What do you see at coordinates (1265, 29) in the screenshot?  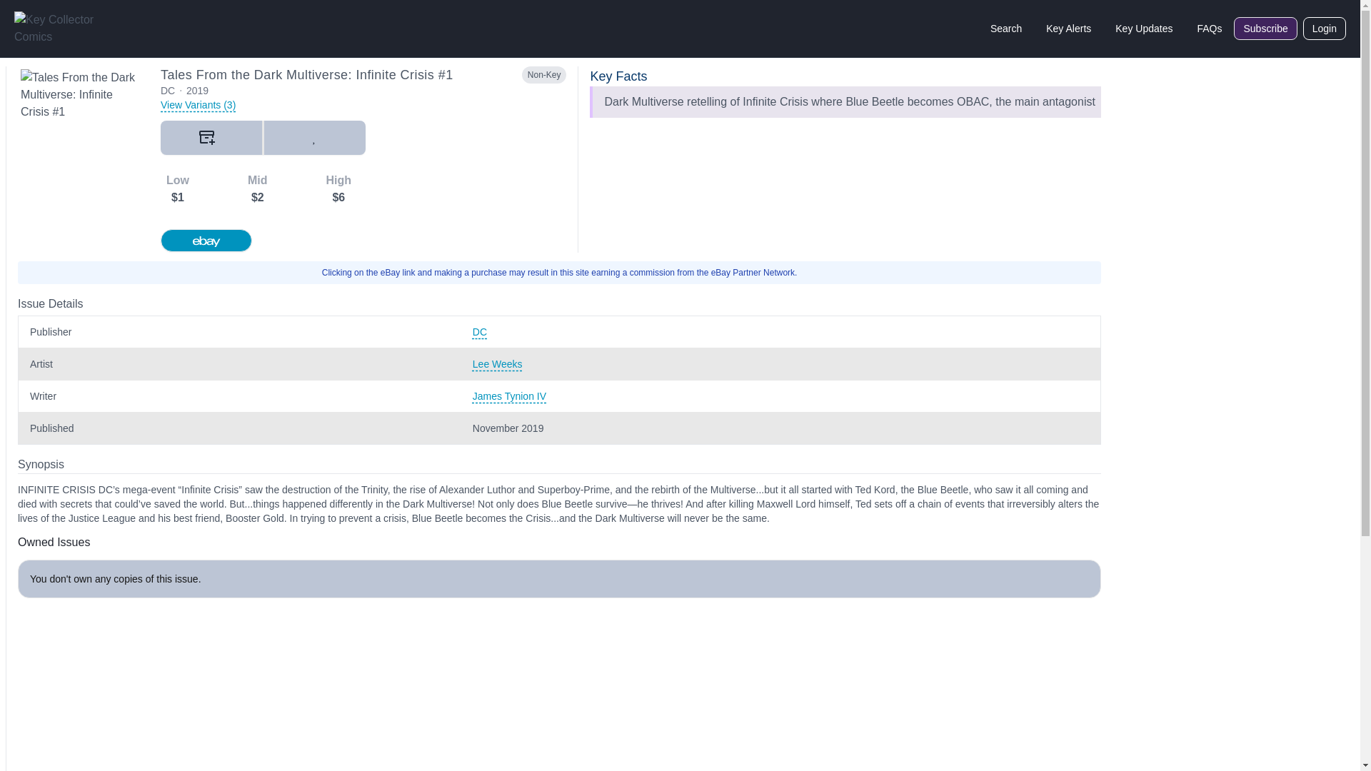 I see `Subscribe` at bounding box center [1265, 29].